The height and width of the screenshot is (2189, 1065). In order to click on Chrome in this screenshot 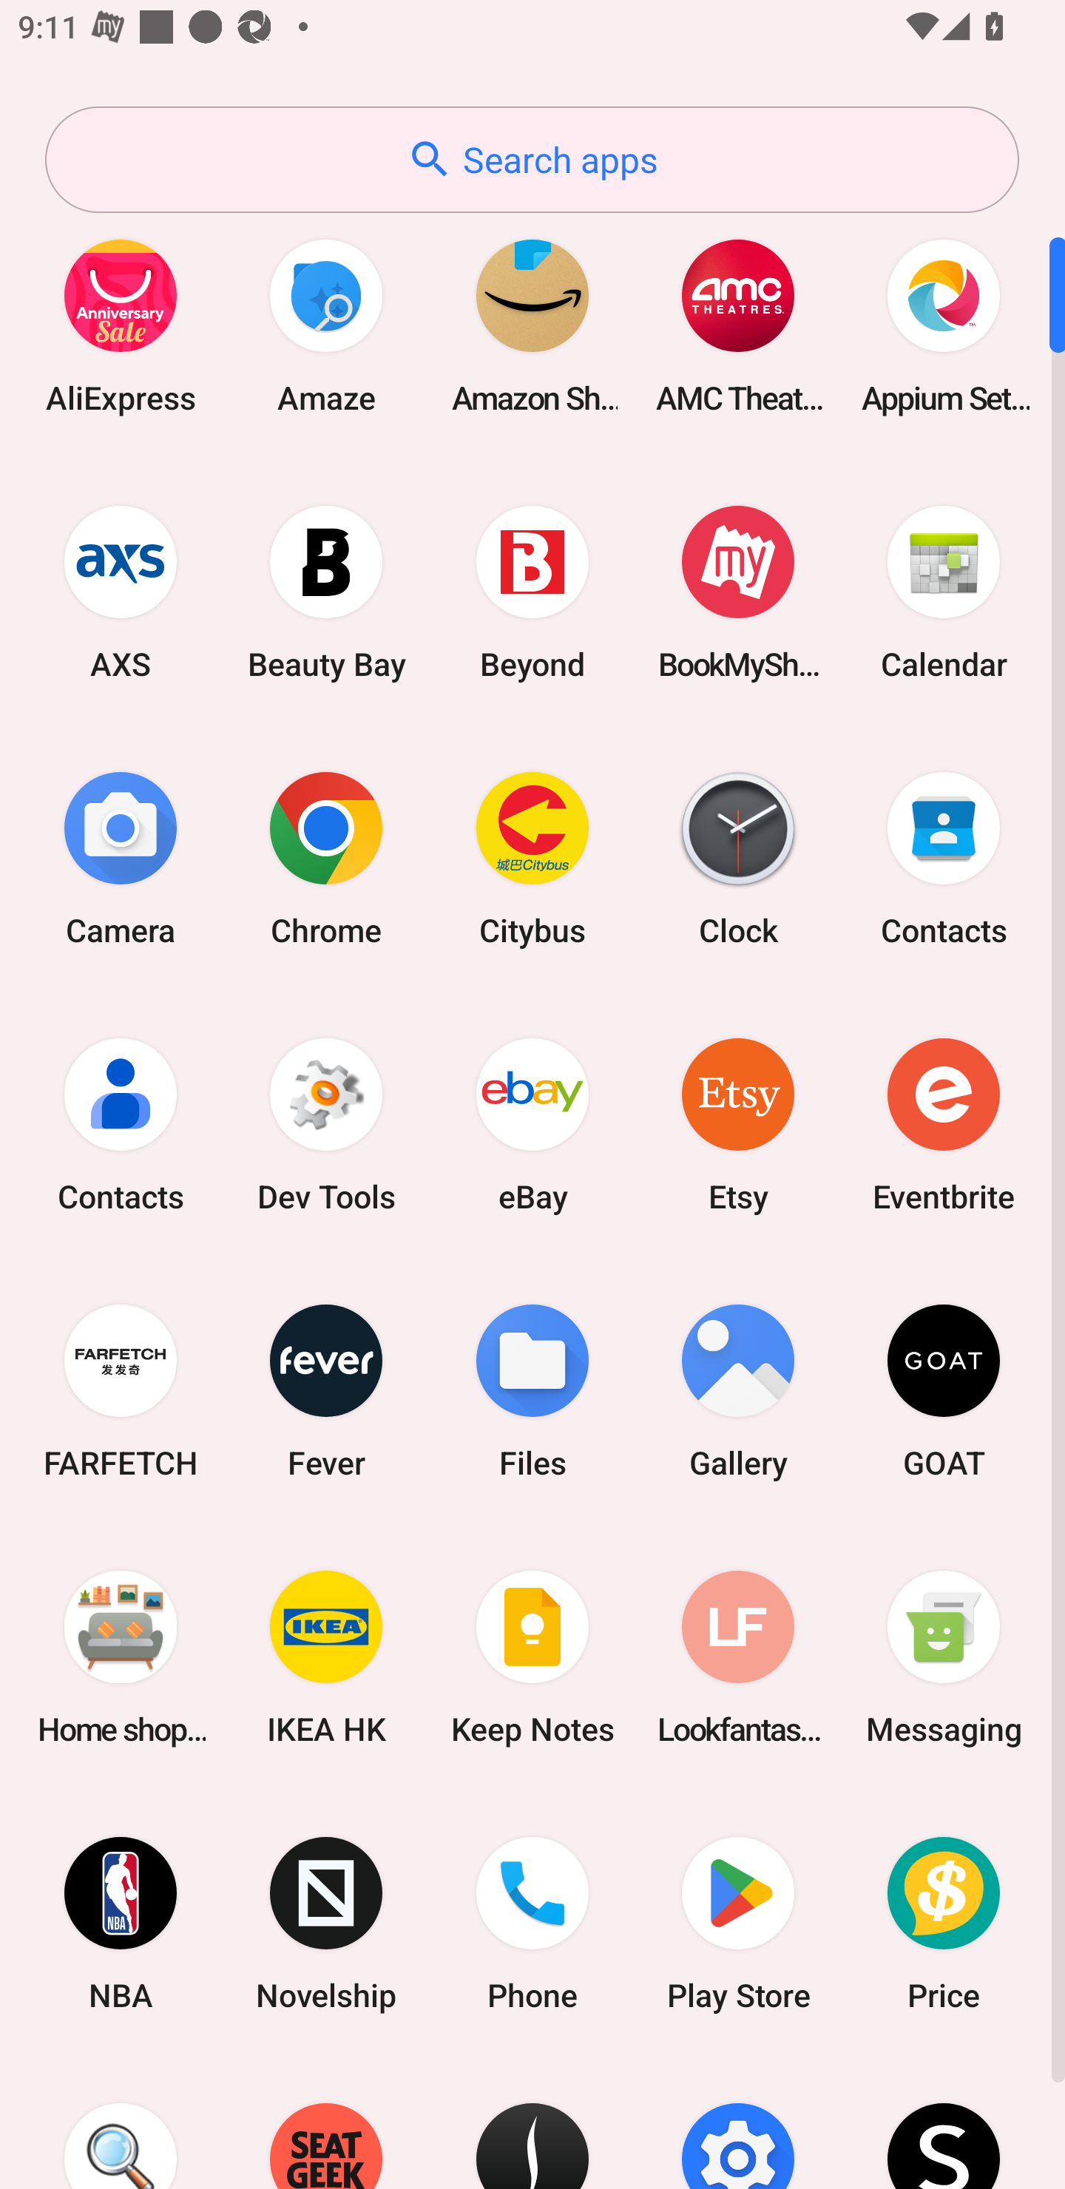, I will do `click(326, 858)`.